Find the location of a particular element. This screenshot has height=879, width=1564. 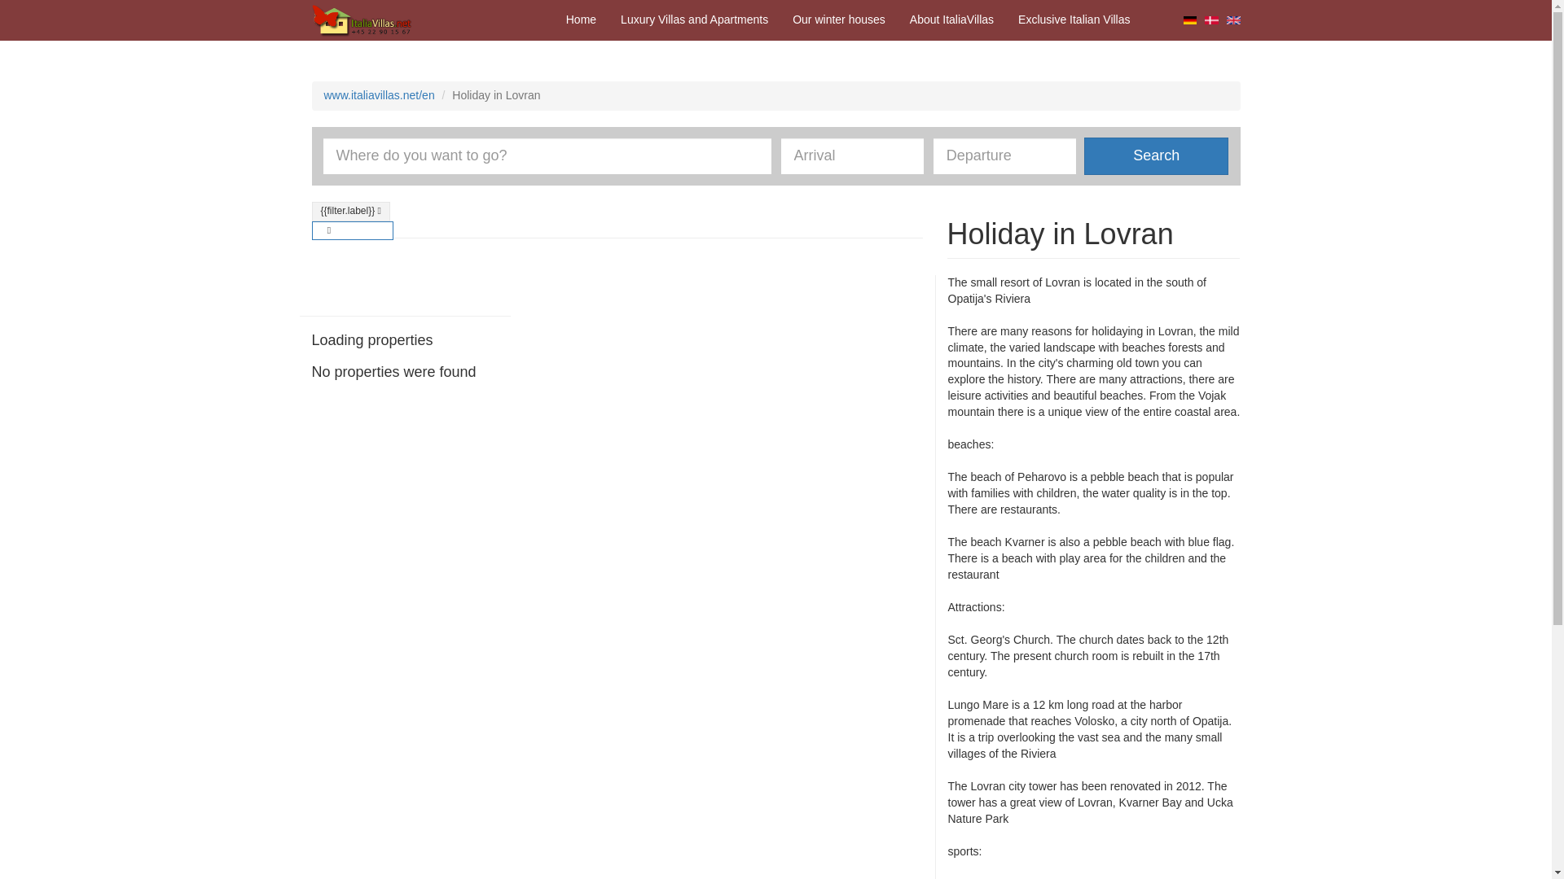

About ItaliaVillas is located at coordinates (951, 20).